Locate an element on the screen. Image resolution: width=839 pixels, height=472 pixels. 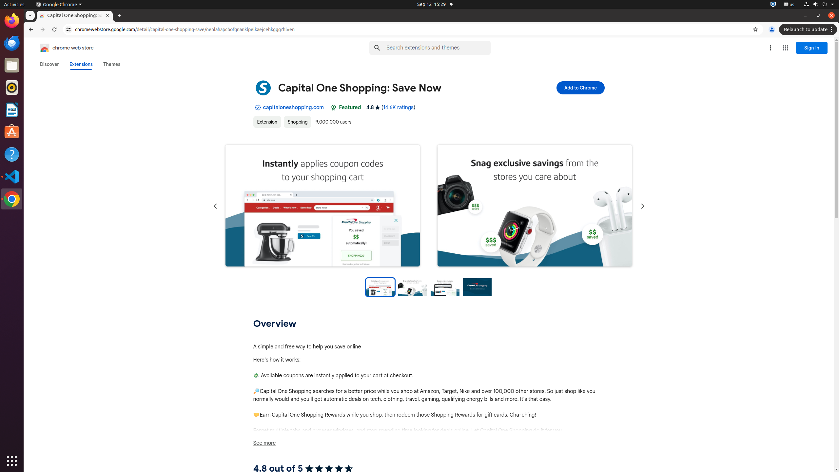
Relaunch to update is located at coordinates (809, 29).